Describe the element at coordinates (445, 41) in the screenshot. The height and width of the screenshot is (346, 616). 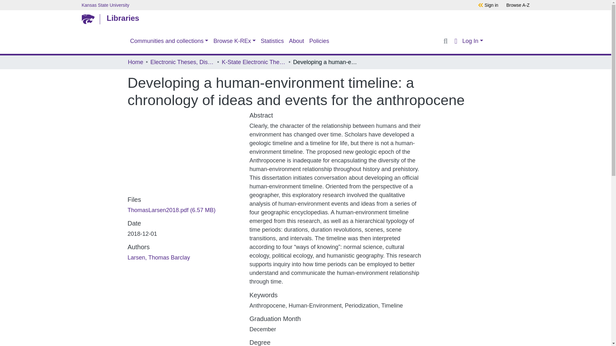
I see `Search` at that location.